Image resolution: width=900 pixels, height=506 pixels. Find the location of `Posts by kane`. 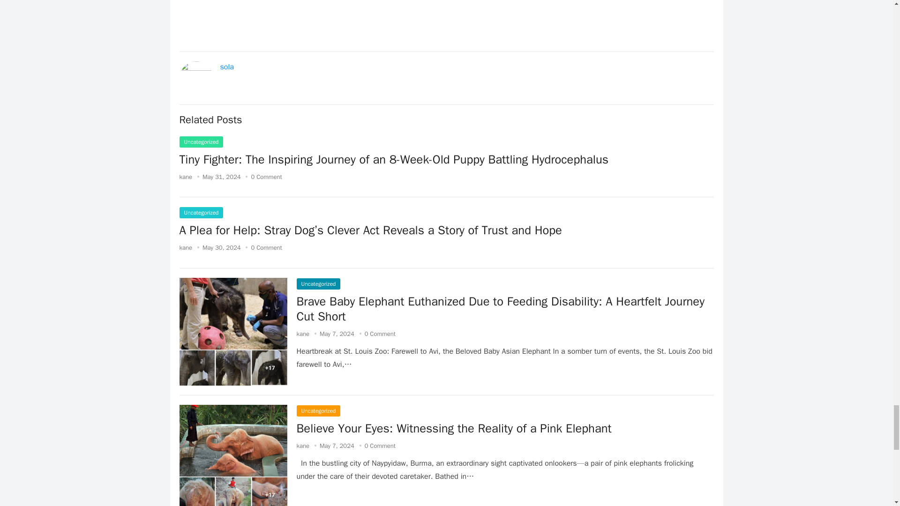

Posts by kane is located at coordinates (186, 247).